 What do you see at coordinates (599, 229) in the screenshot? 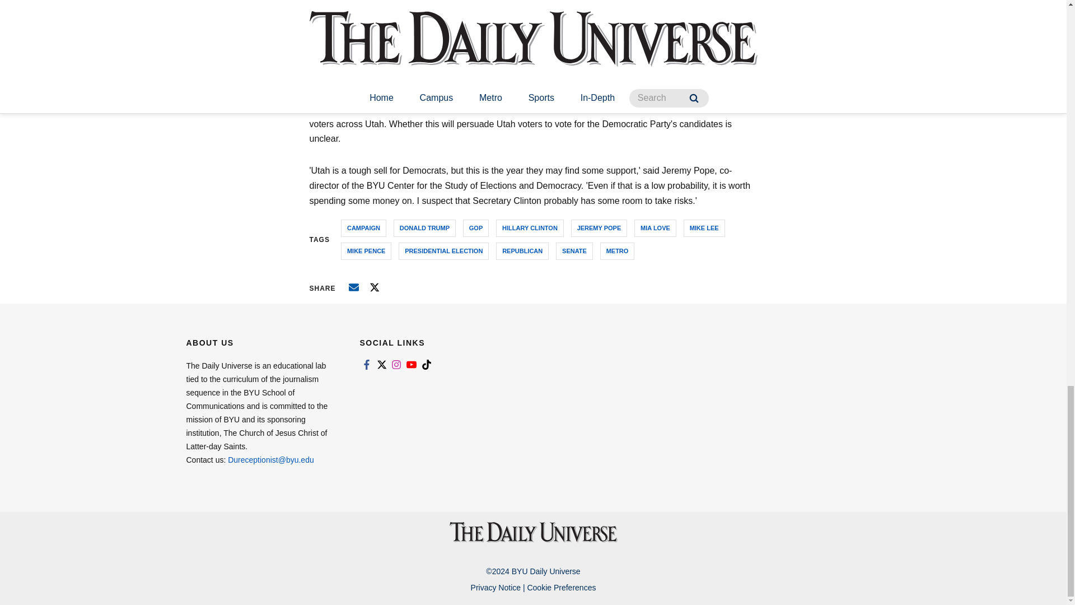
I see `JEREMY POPE` at bounding box center [599, 229].